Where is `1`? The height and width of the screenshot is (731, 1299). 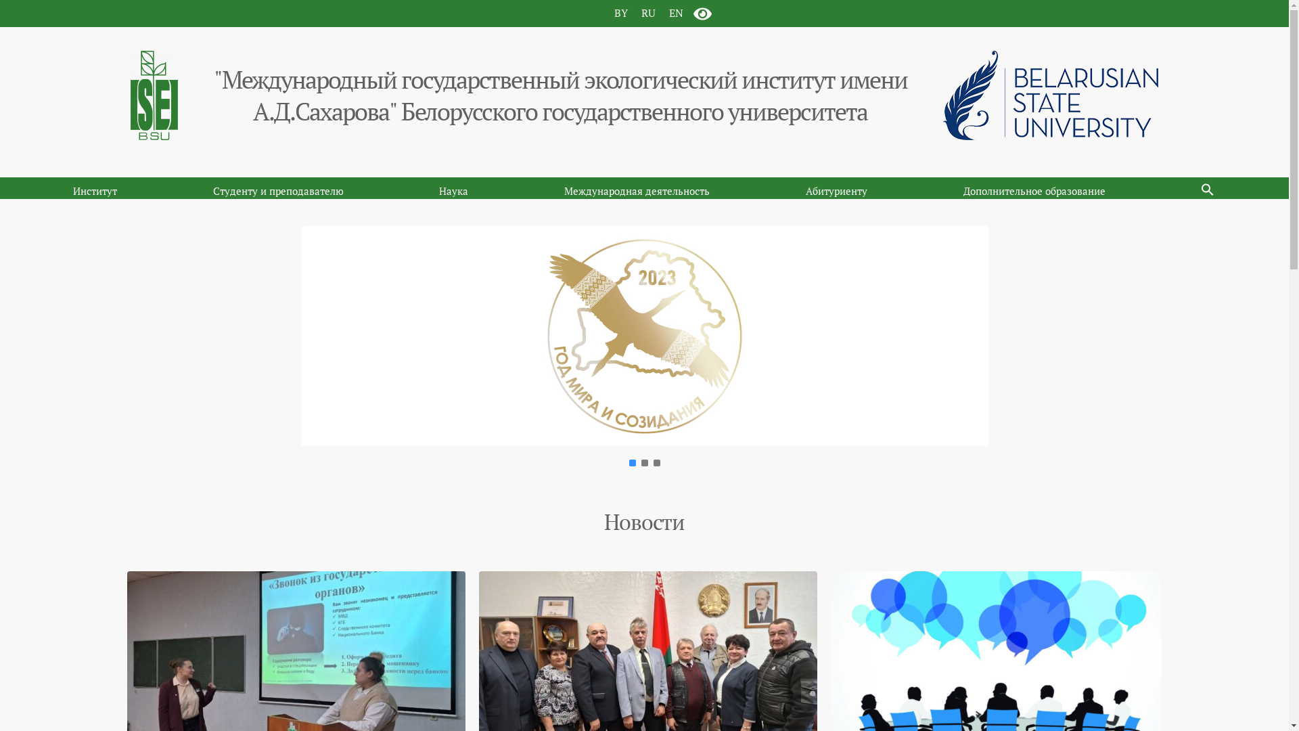 1 is located at coordinates (633, 463).